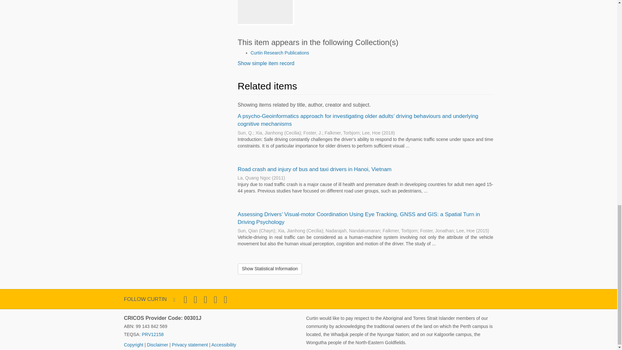 Image resolution: width=622 pixels, height=350 pixels. I want to click on Show Statistical Information, so click(270, 269).